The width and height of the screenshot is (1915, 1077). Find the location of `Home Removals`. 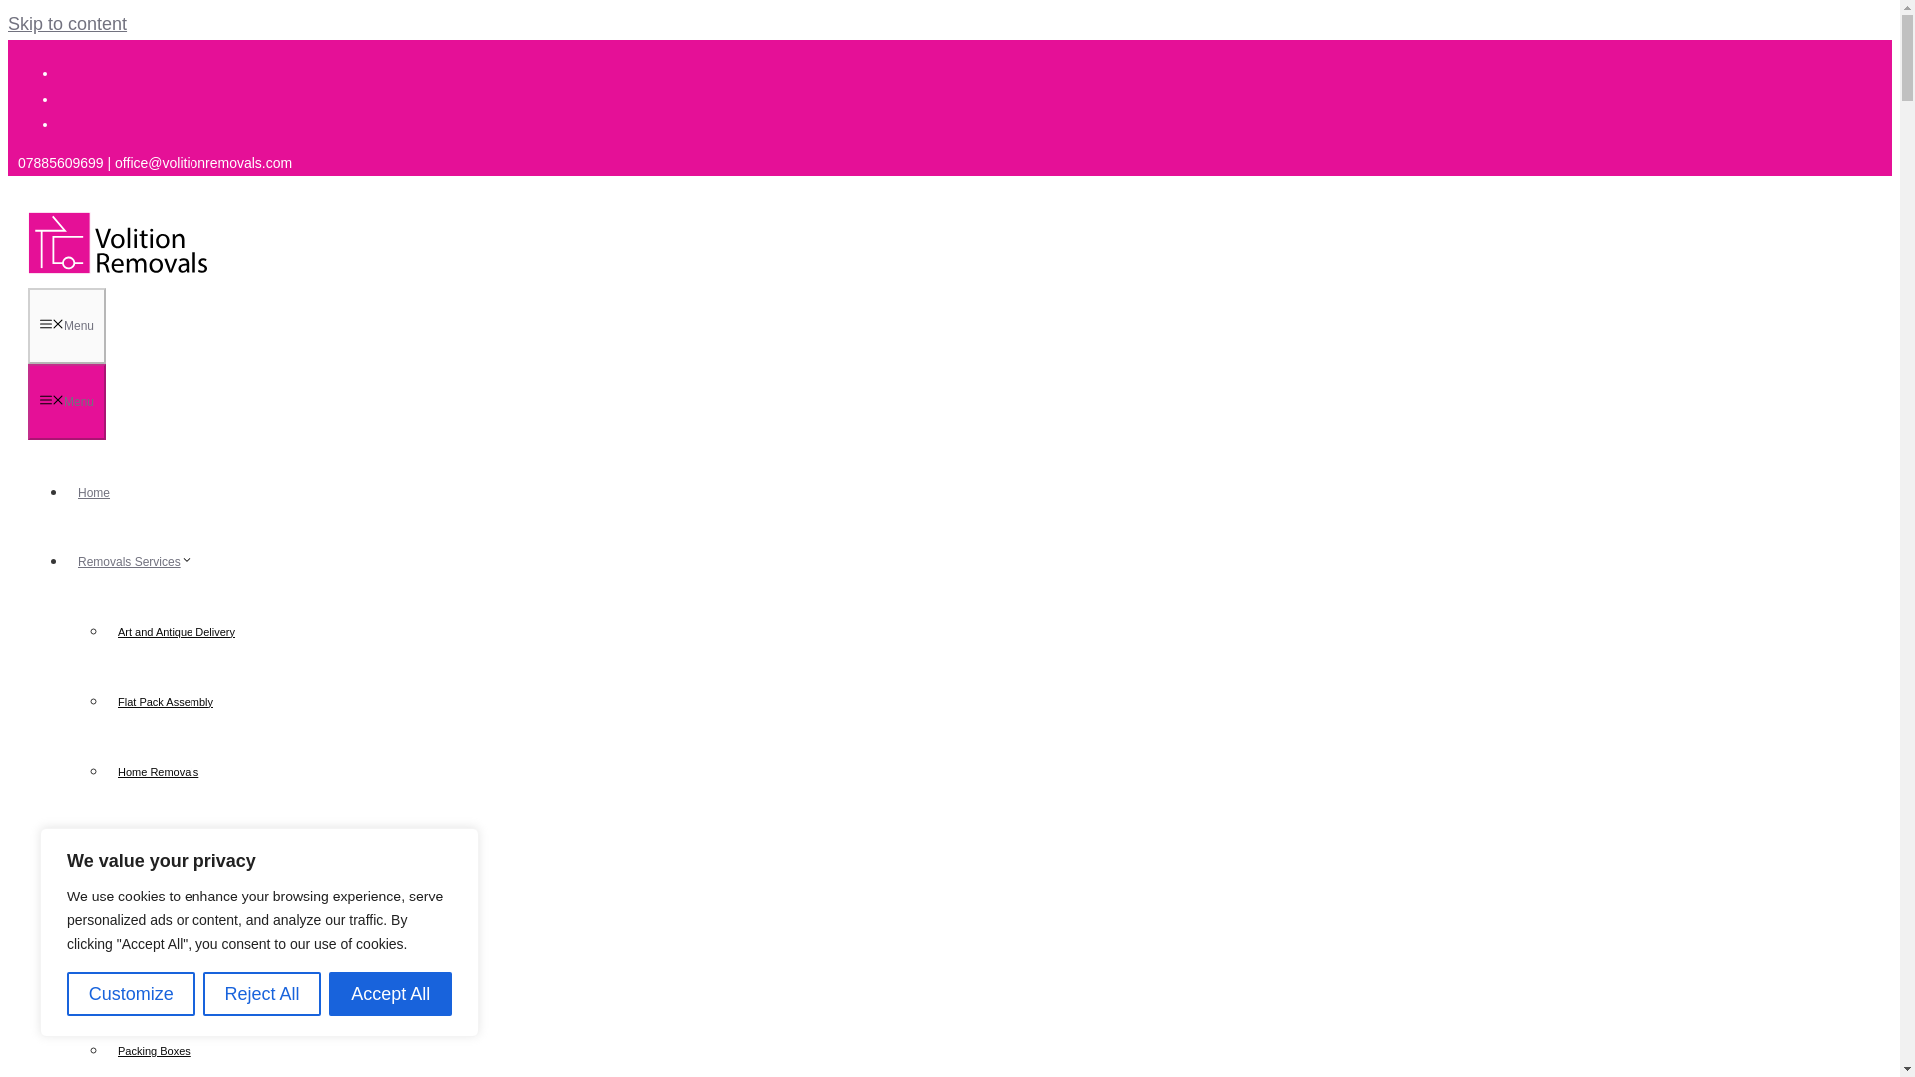

Home Removals is located at coordinates (158, 772).